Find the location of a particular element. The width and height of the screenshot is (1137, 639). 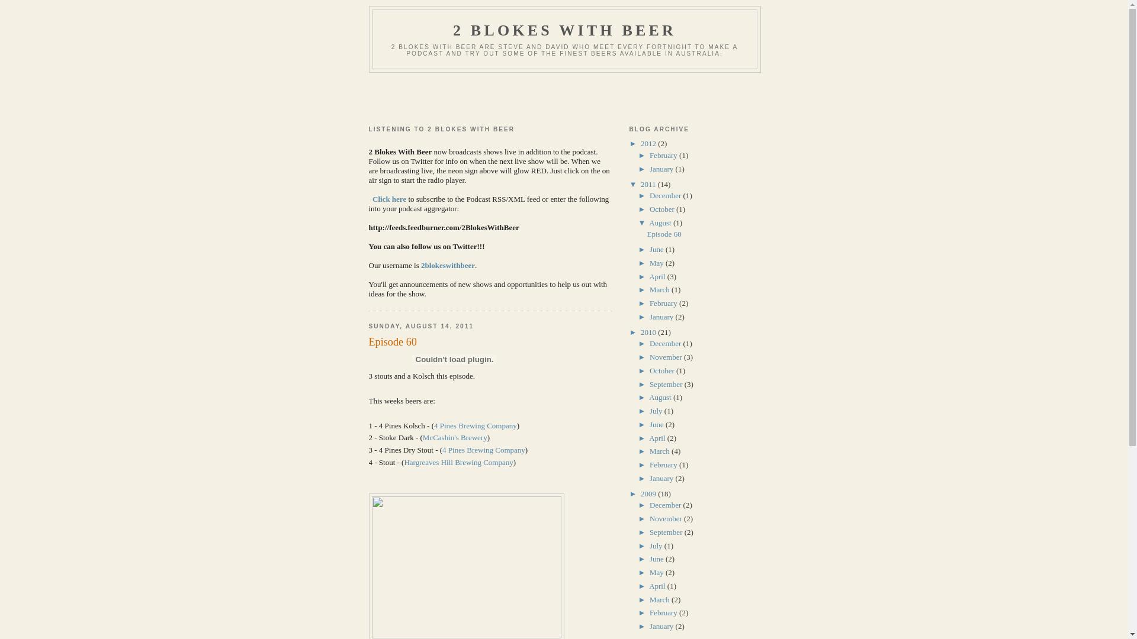

May is located at coordinates (657, 573).